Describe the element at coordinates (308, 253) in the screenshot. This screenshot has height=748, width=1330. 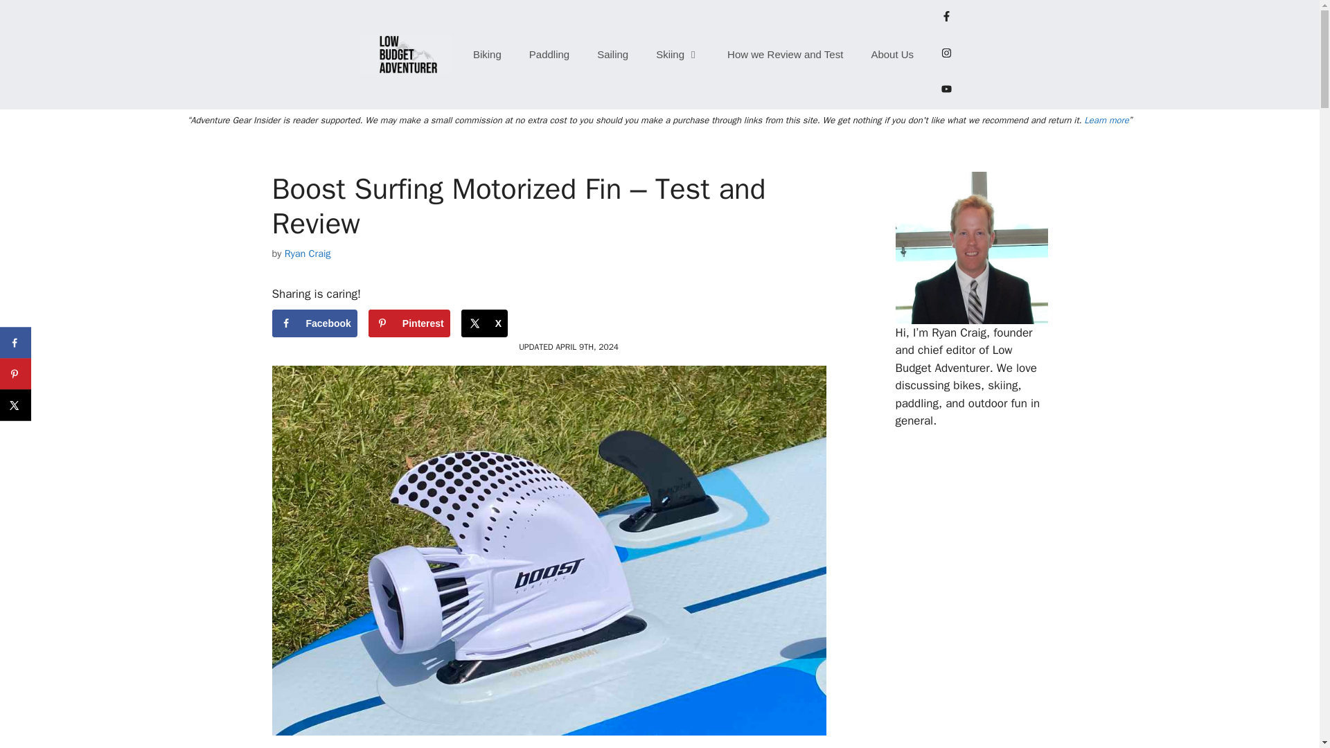
I see `Ryan Craig` at that location.